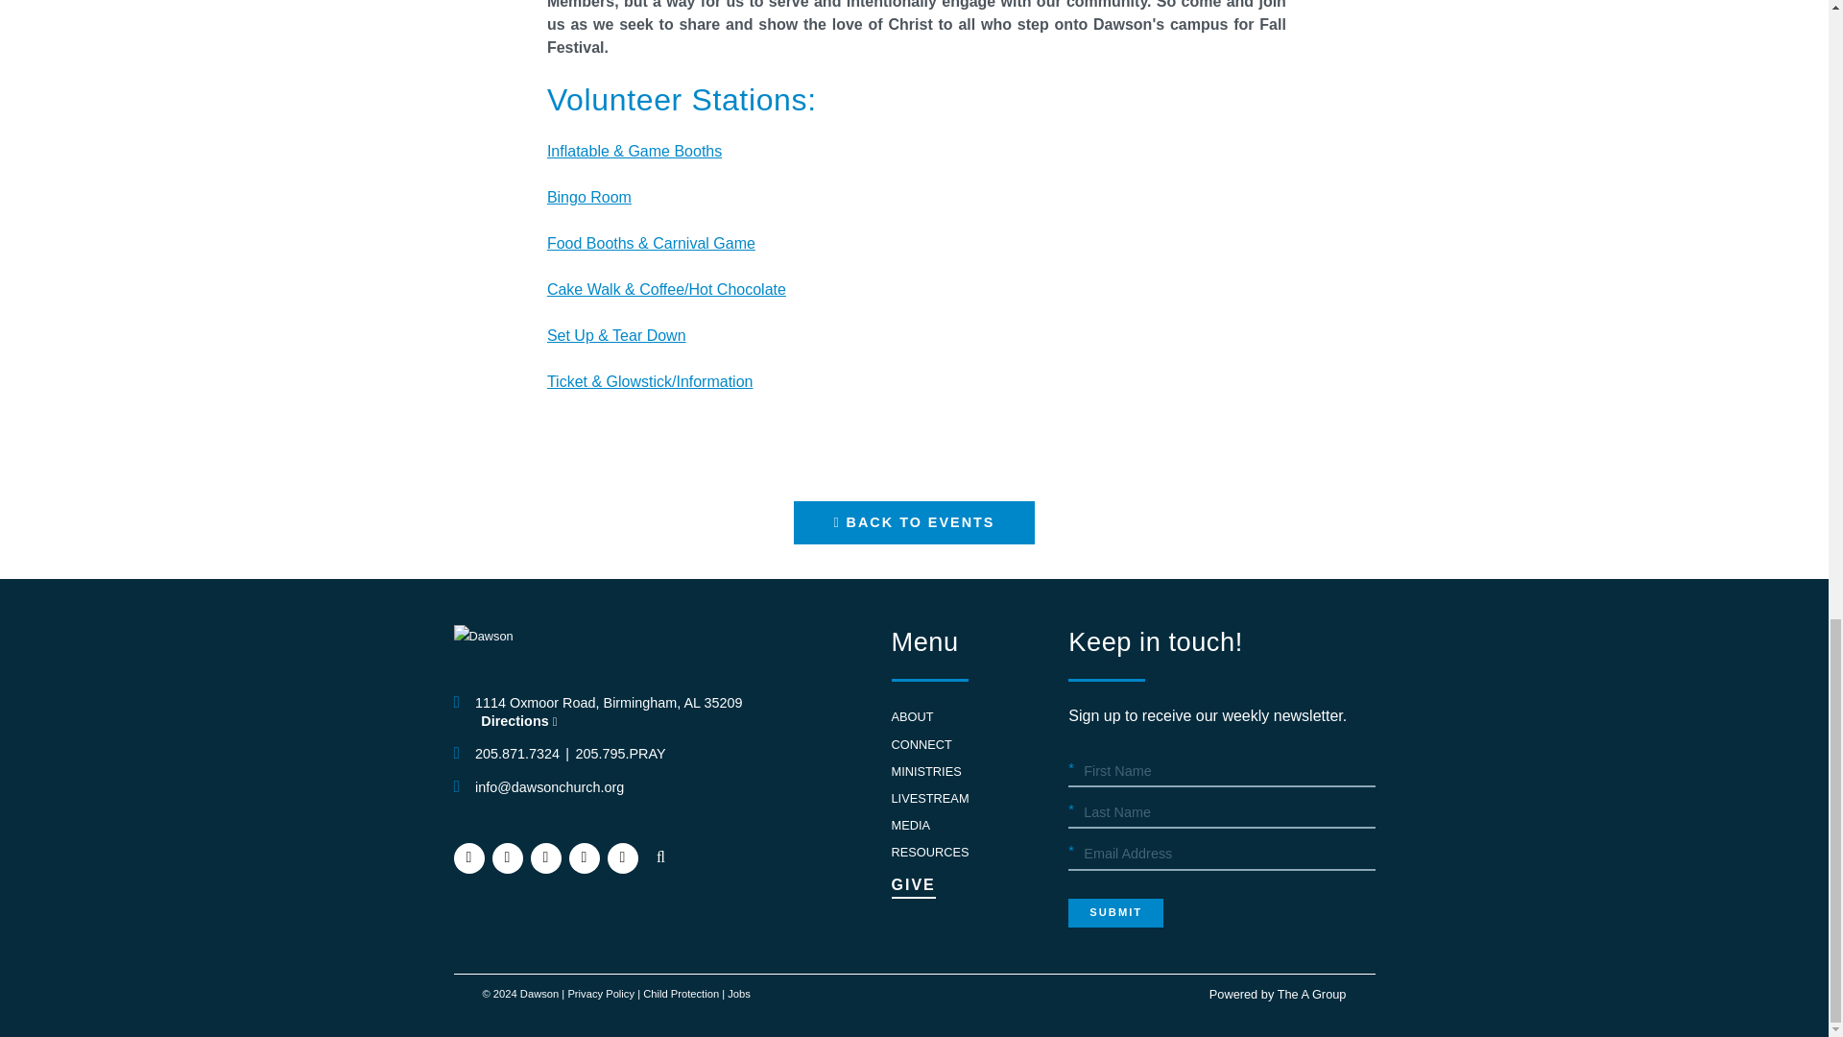  I want to click on First Name, so click(1221, 772).